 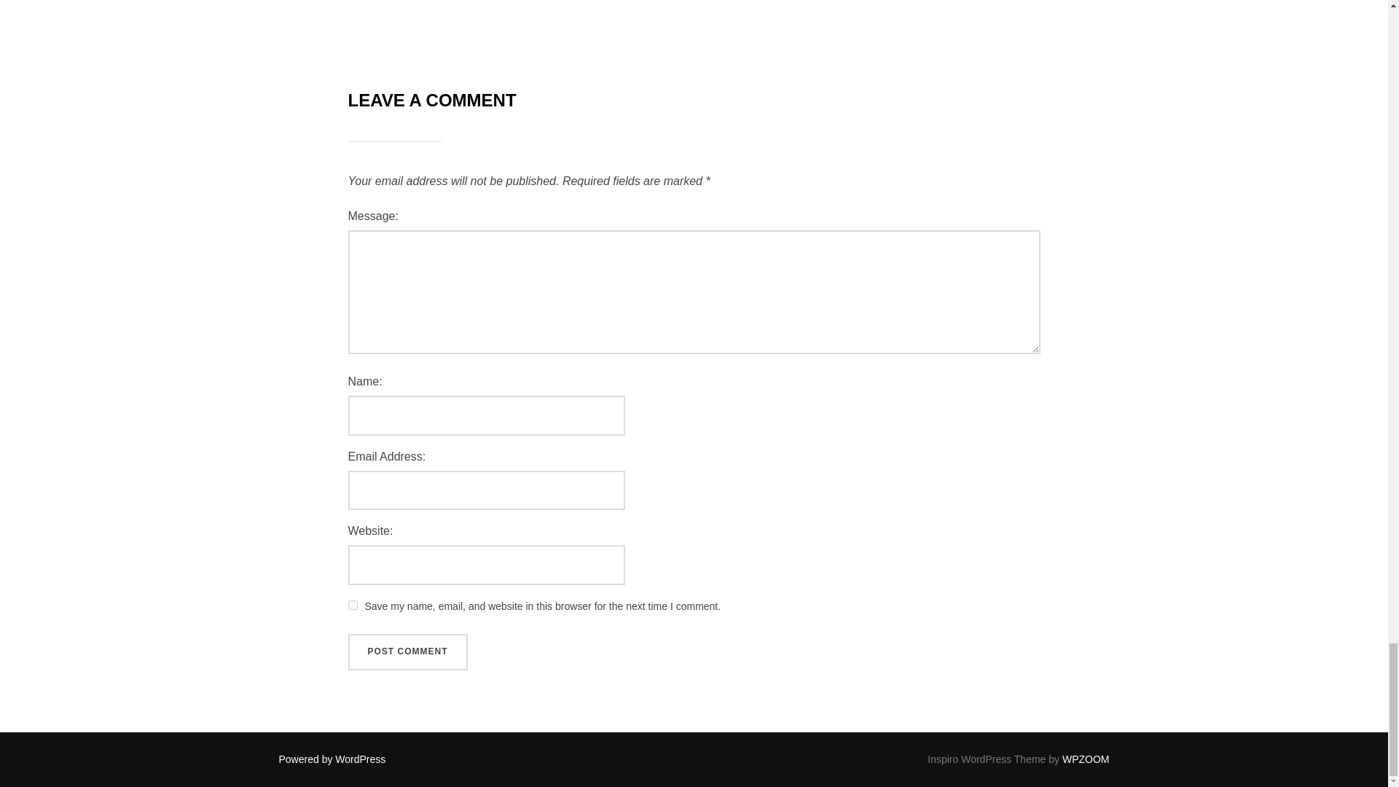 What do you see at coordinates (332, 759) in the screenshot?
I see `Powered by WordPress` at bounding box center [332, 759].